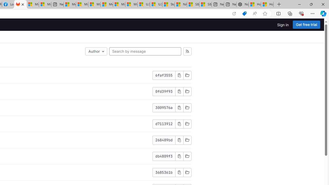 The height and width of the screenshot is (185, 329). Describe the element at coordinates (96, 51) in the screenshot. I see `Author` at that location.